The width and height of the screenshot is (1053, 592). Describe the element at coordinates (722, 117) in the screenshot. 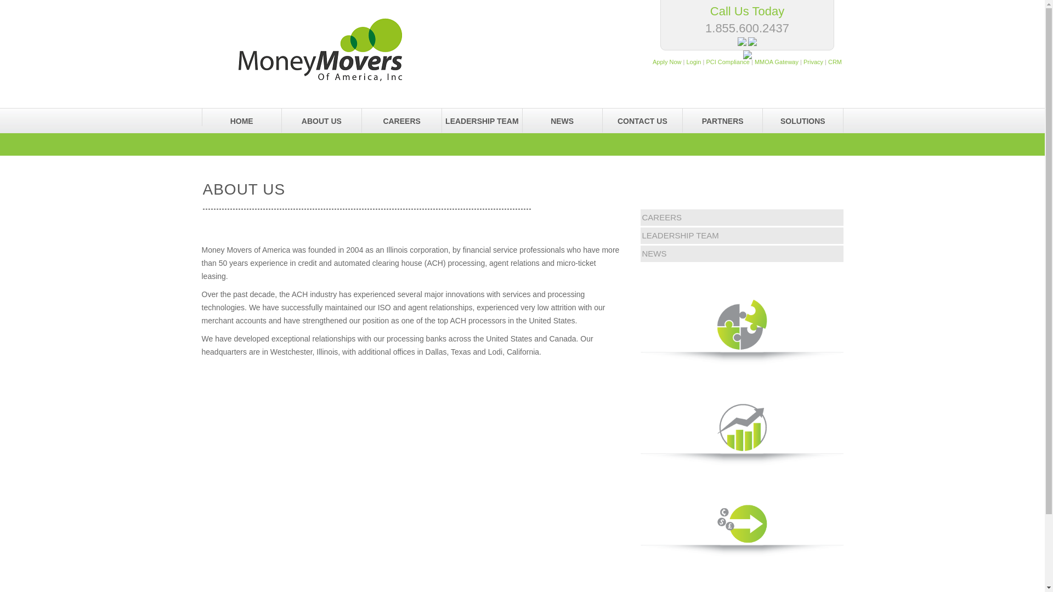

I see `PARTNERS` at that location.